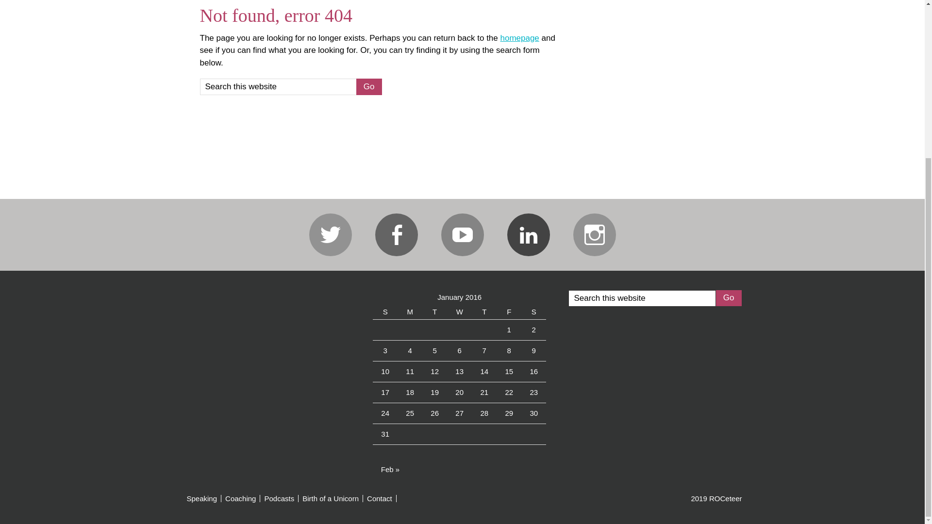  I want to click on 28, so click(484, 413).